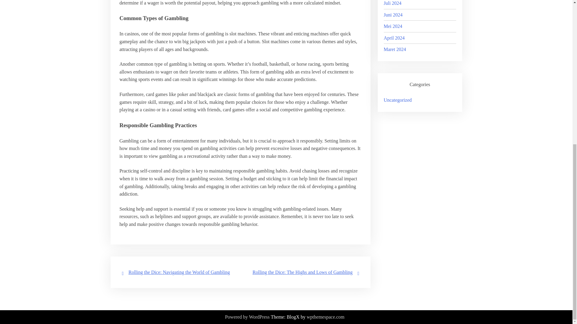 The image size is (577, 324). I want to click on Rolling the Dice: The Highs and Lows of Gambling, so click(302, 272).